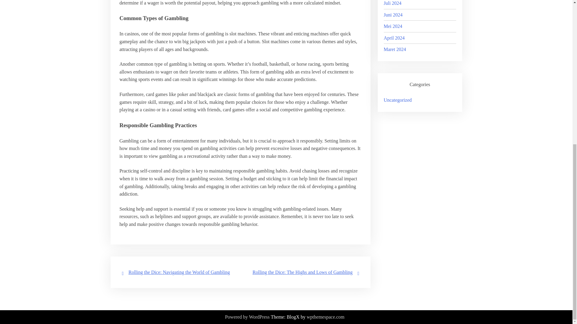 The image size is (577, 324). I want to click on Rolling the Dice: The Highs and Lows of Gambling, so click(302, 272).